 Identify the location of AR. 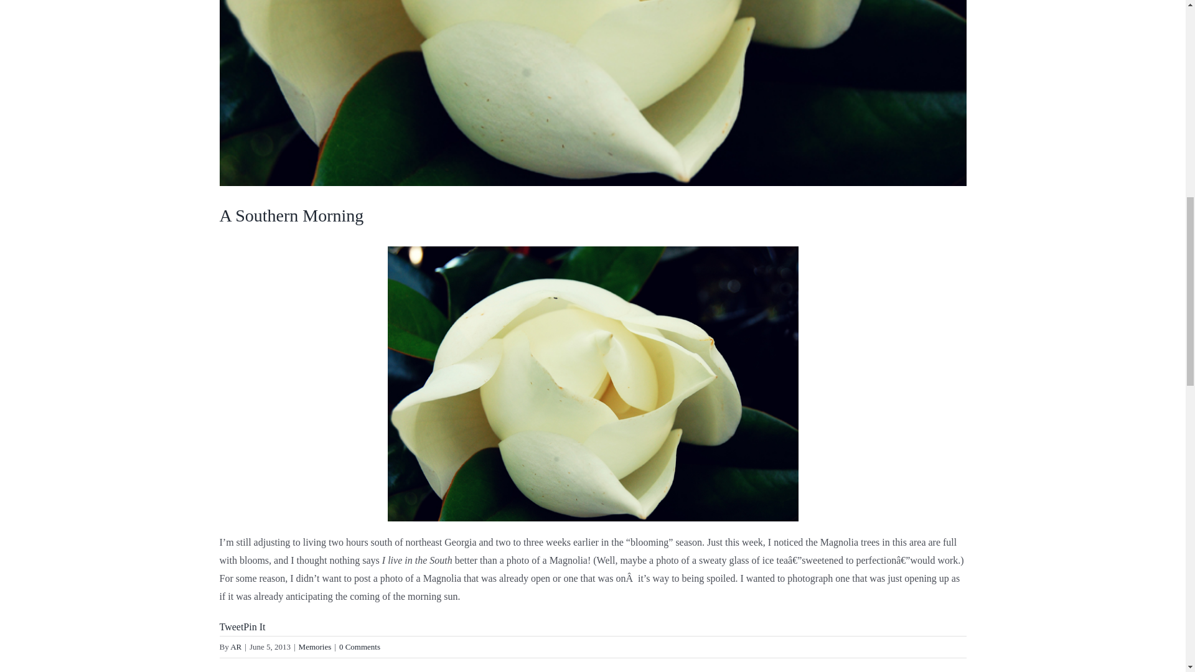
(235, 646).